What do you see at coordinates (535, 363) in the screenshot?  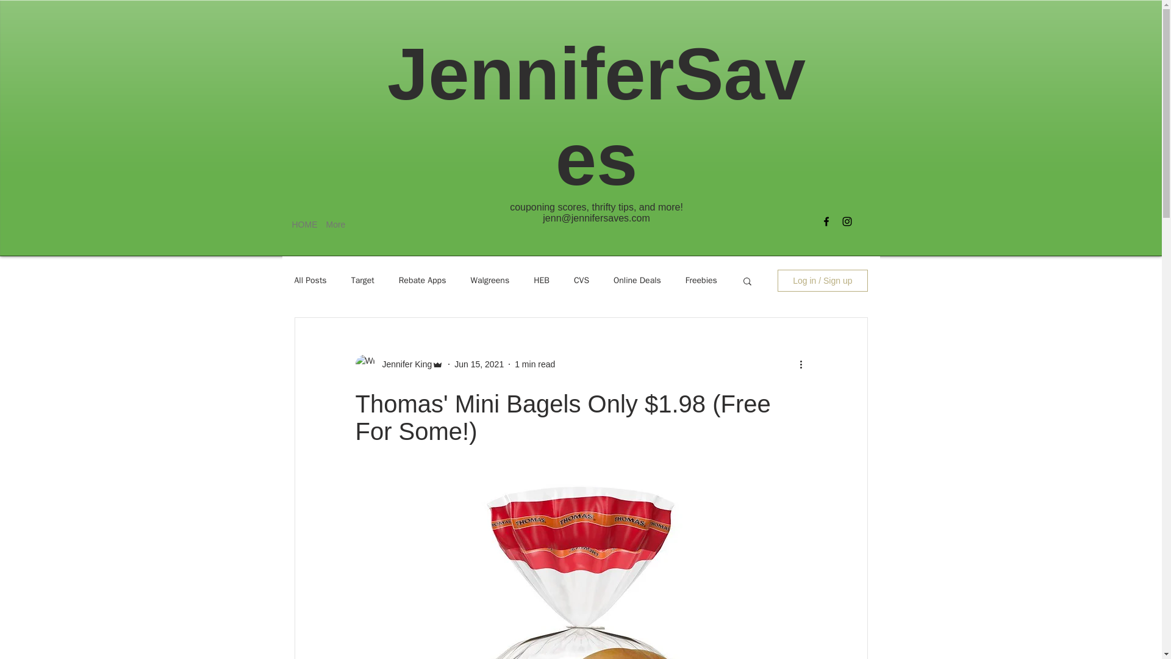 I see `1 min read` at bounding box center [535, 363].